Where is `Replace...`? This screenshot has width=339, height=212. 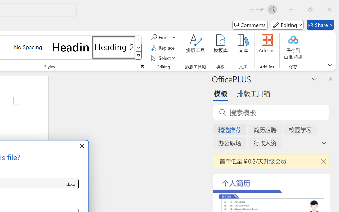
Replace... is located at coordinates (164, 48).